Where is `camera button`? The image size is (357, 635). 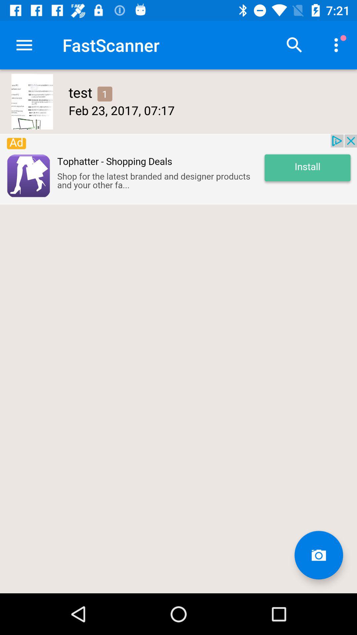 camera button is located at coordinates (319, 555).